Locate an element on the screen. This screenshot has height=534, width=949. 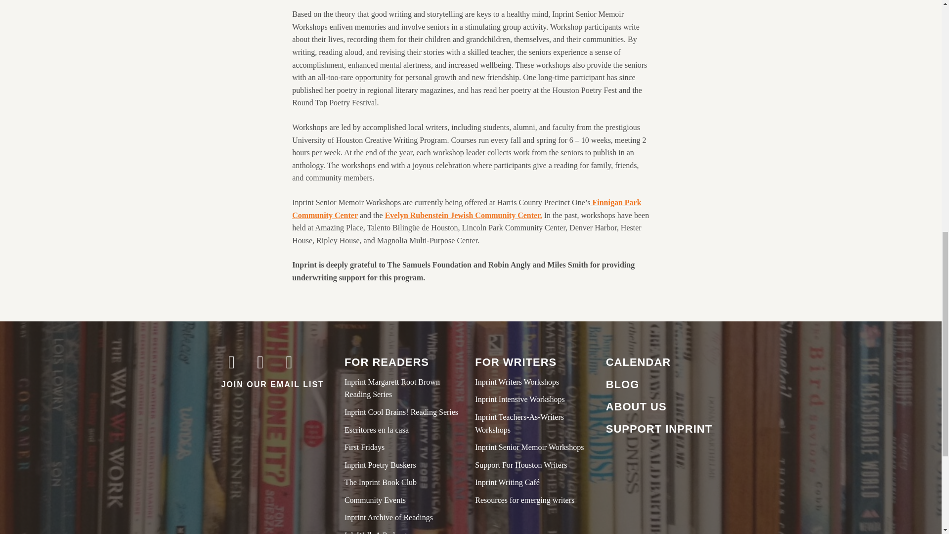
Finnigan Park Community Center is located at coordinates (467, 209).